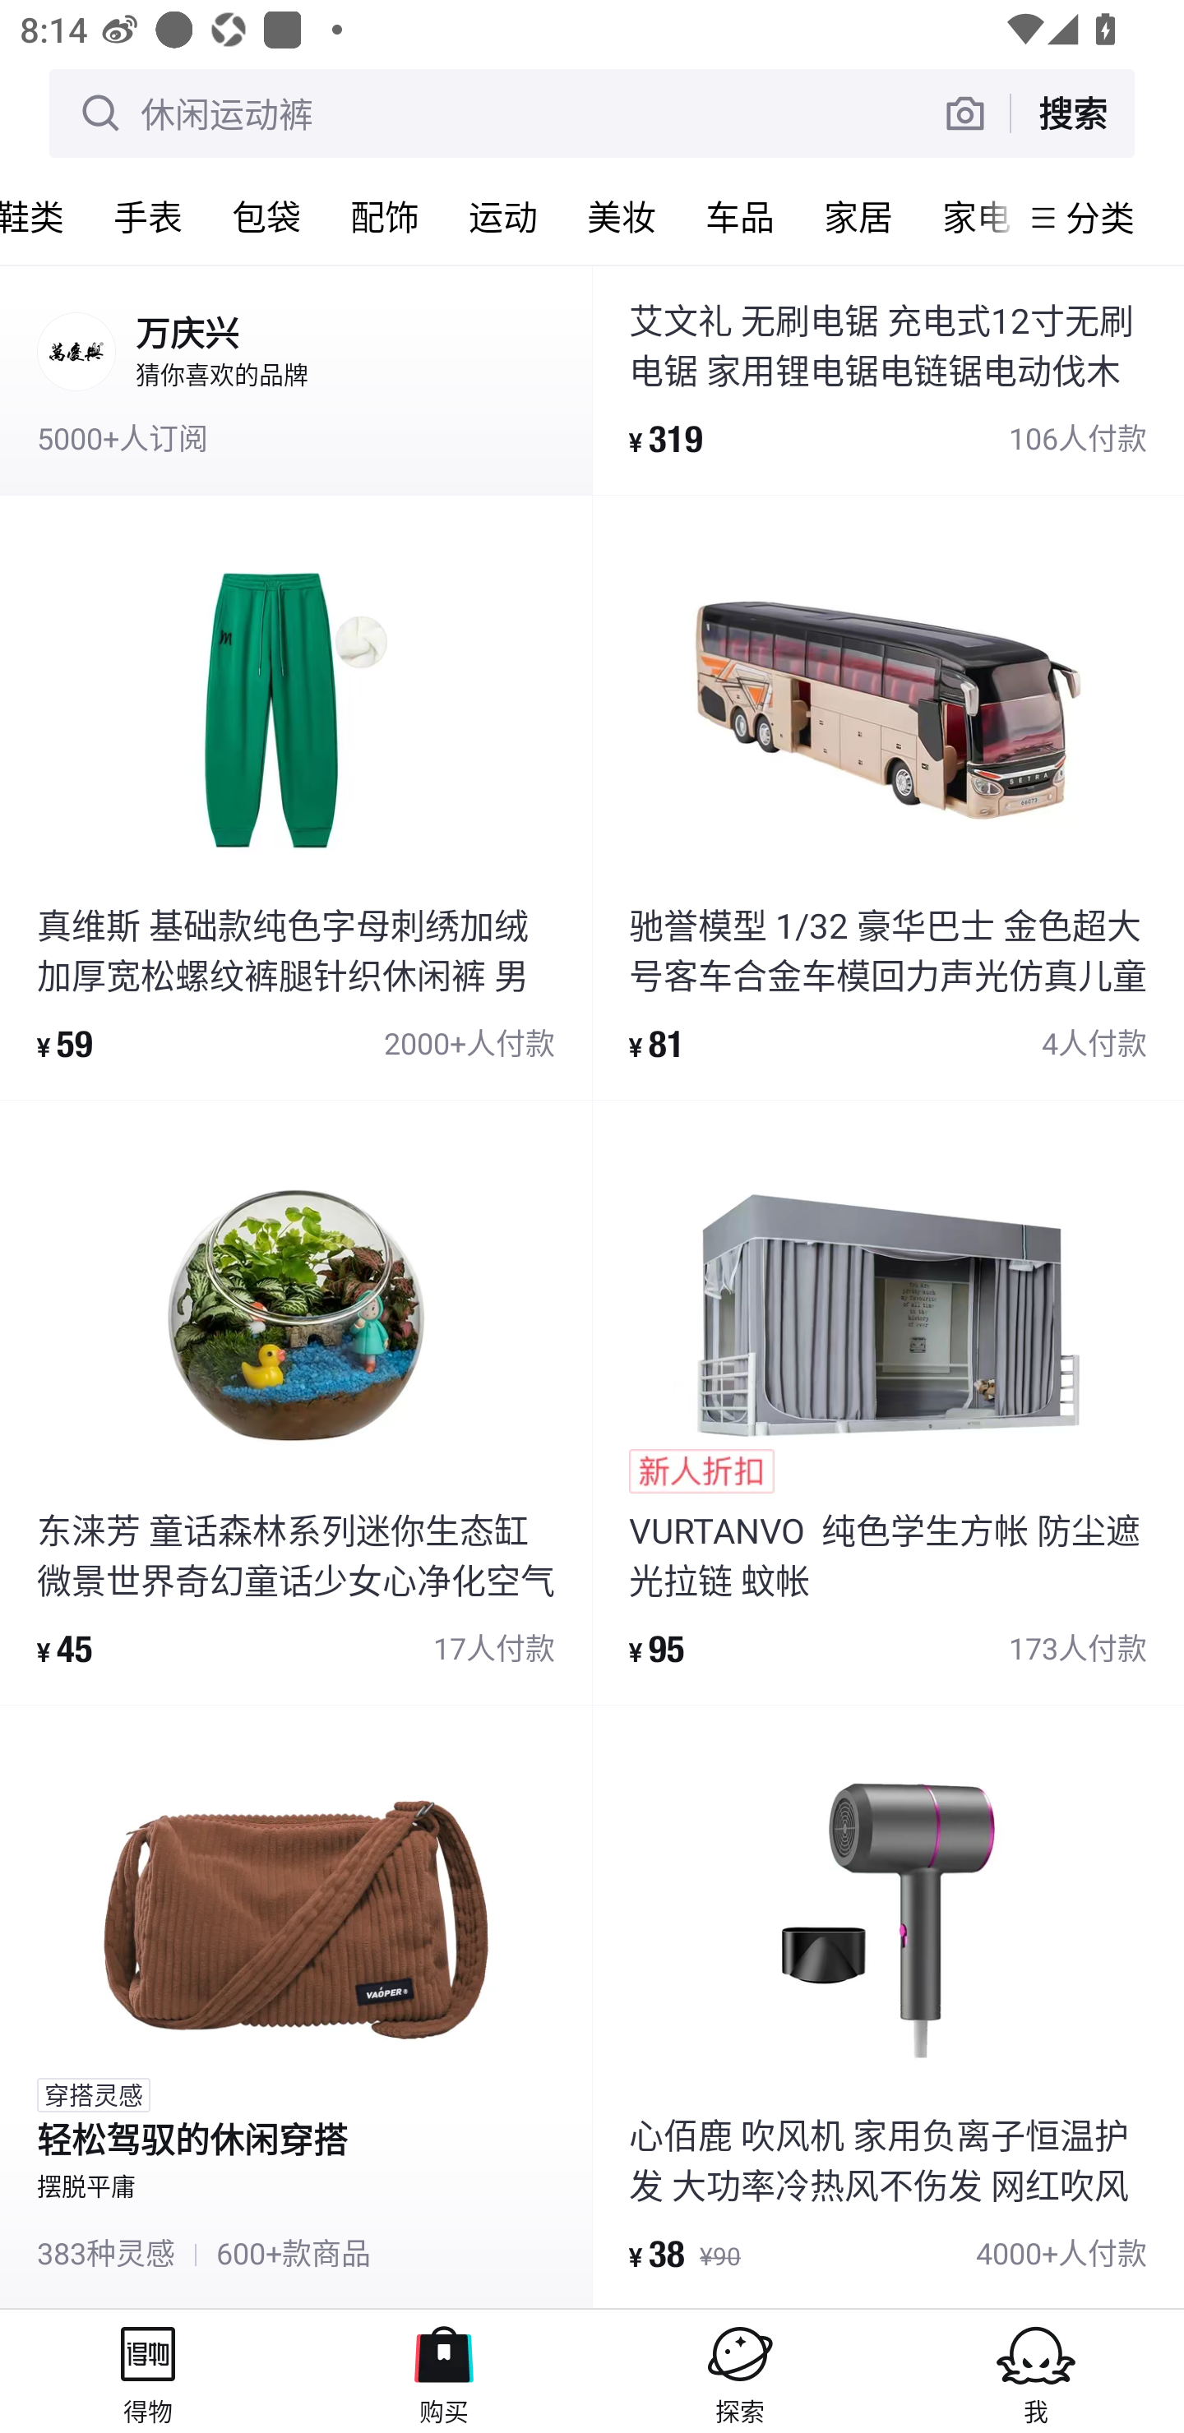 This screenshot has width=1184, height=2433. What do you see at coordinates (967, 216) in the screenshot?
I see `家电` at bounding box center [967, 216].